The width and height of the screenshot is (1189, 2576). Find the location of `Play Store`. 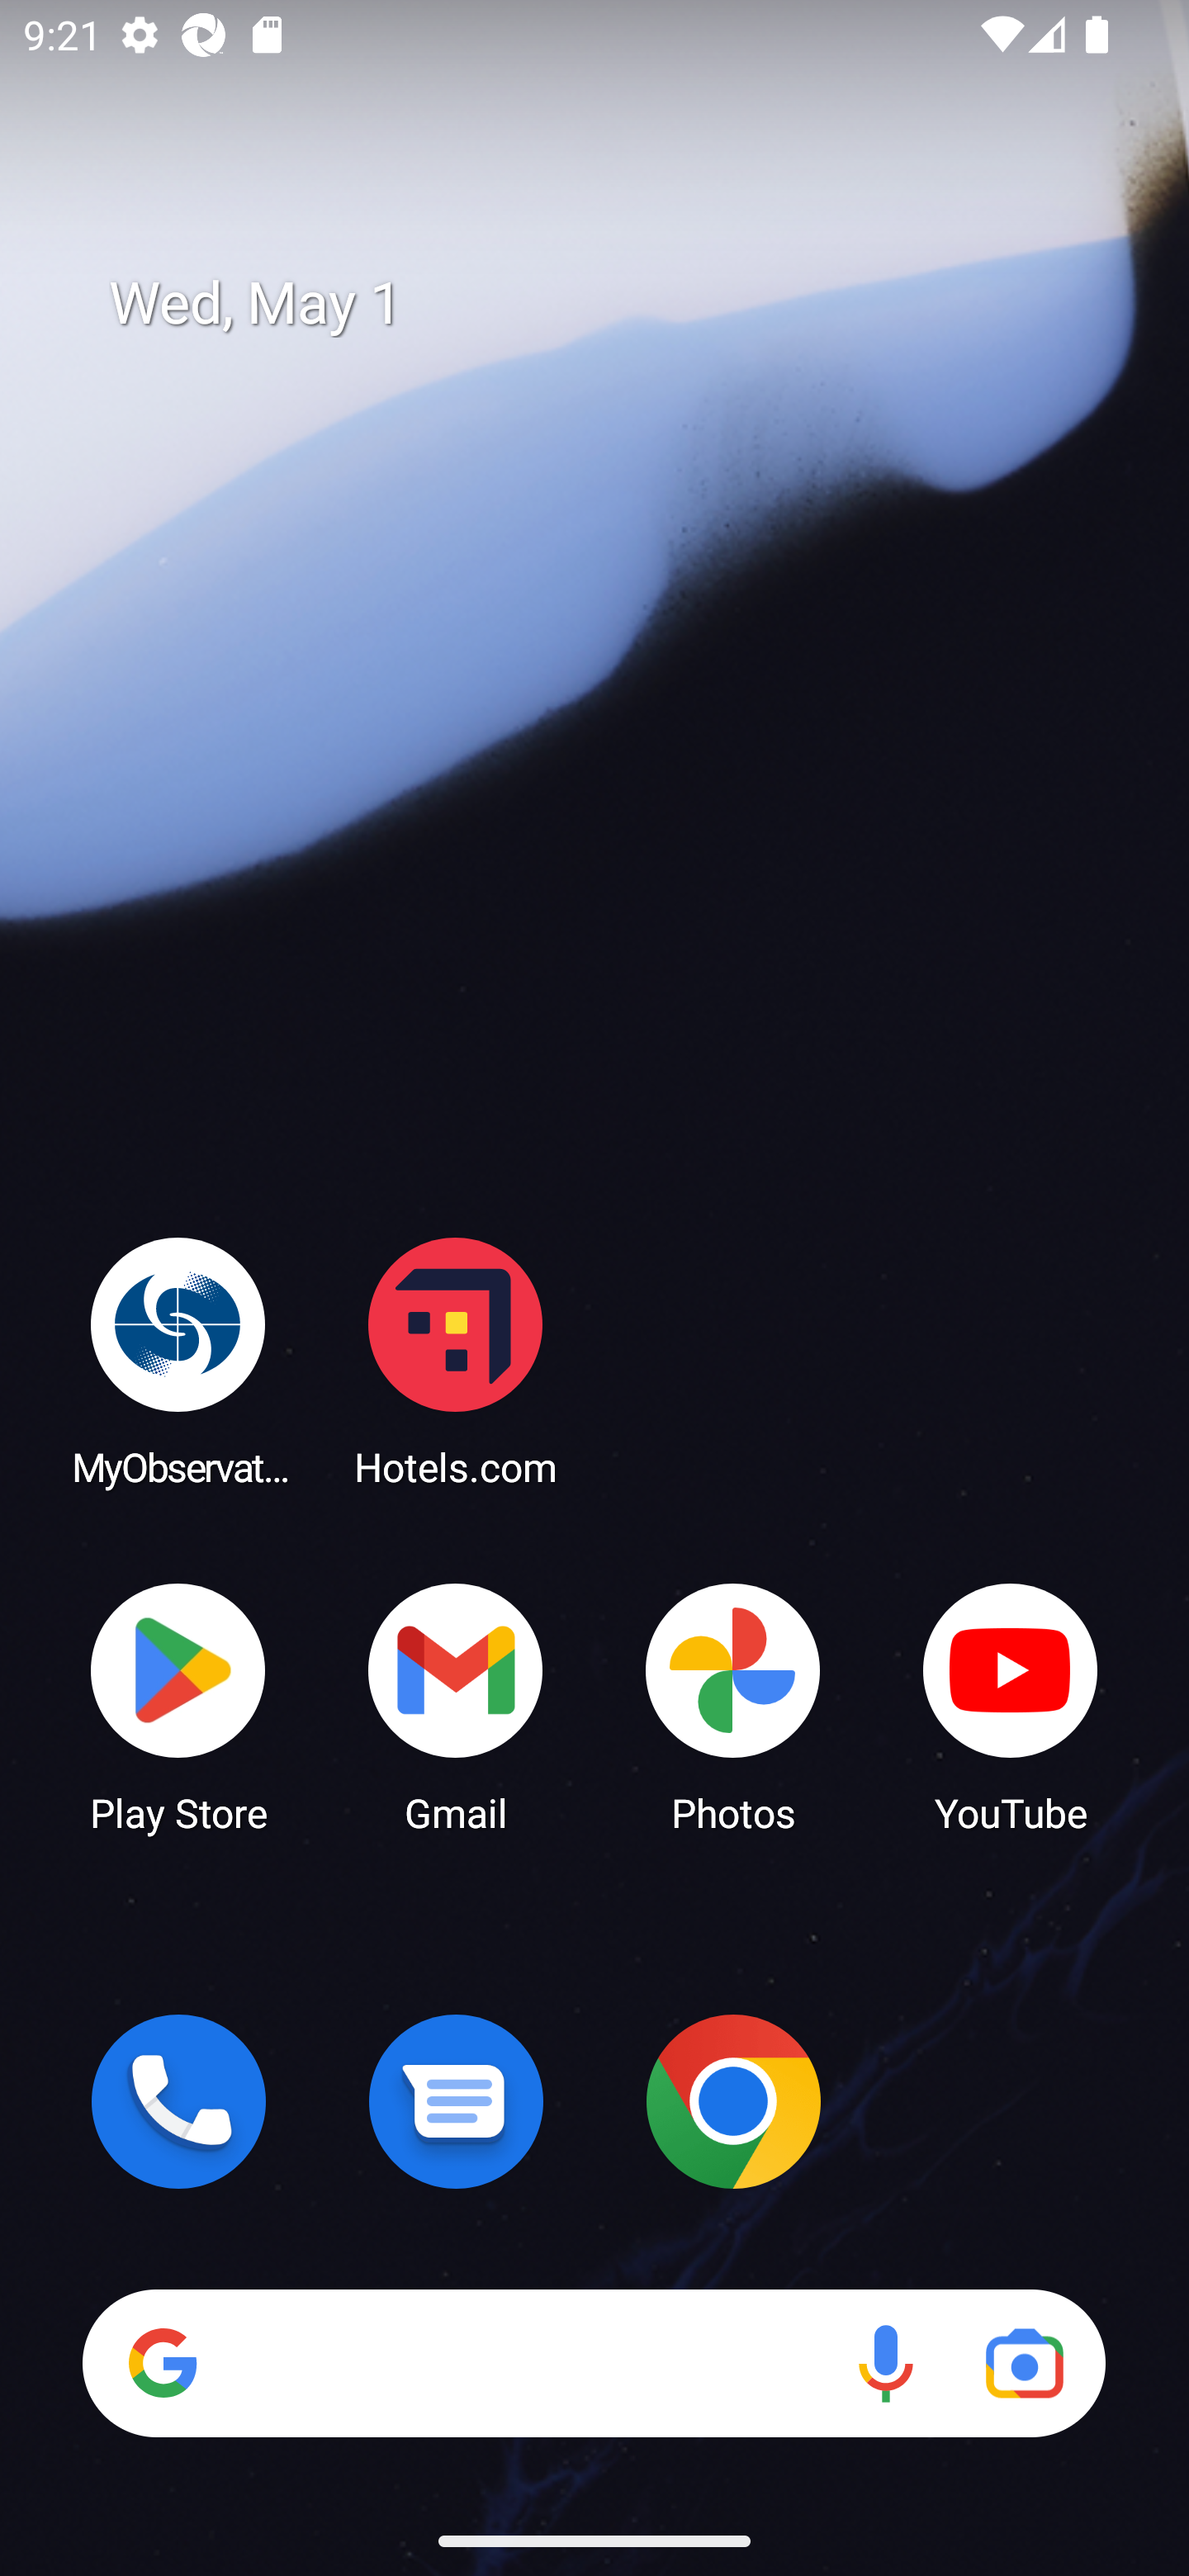

Play Store is located at coordinates (178, 1706).